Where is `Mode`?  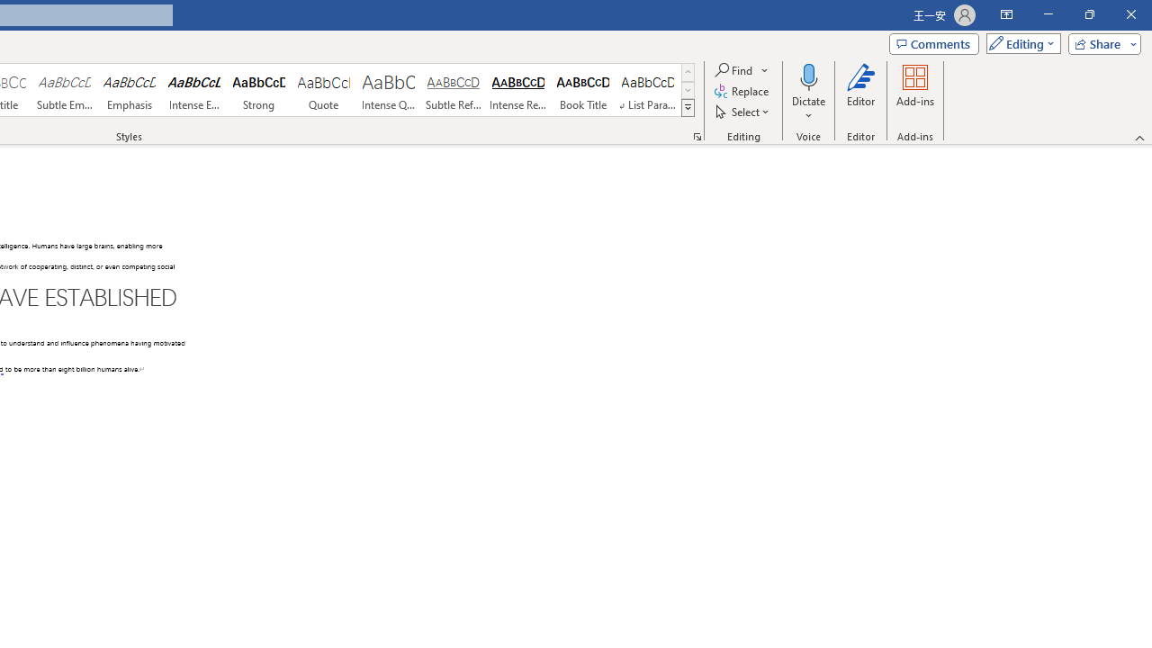 Mode is located at coordinates (1020, 43).